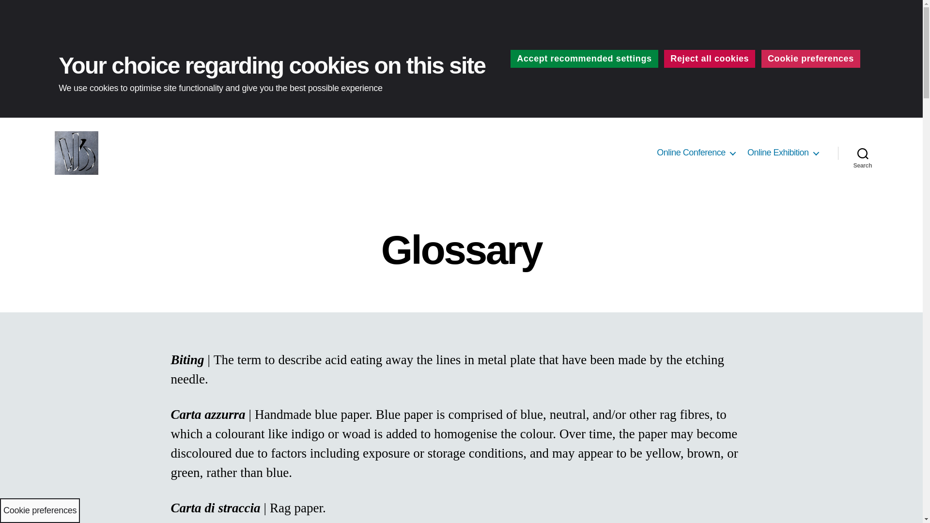 This screenshot has height=523, width=930. What do you see at coordinates (783, 153) in the screenshot?
I see `Online Exhibition` at bounding box center [783, 153].